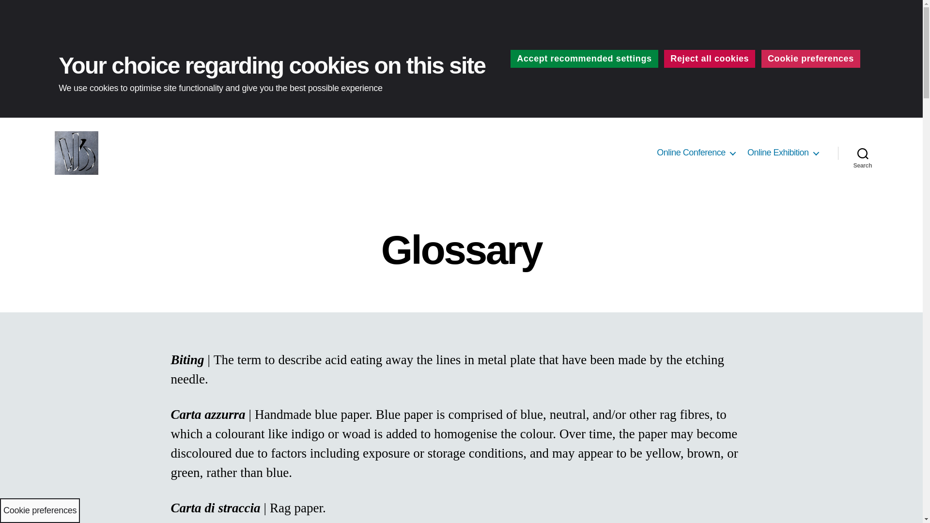 This screenshot has height=523, width=930. What do you see at coordinates (783, 153) in the screenshot?
I see `Online Exhibition` at bounding box center [783, 153].